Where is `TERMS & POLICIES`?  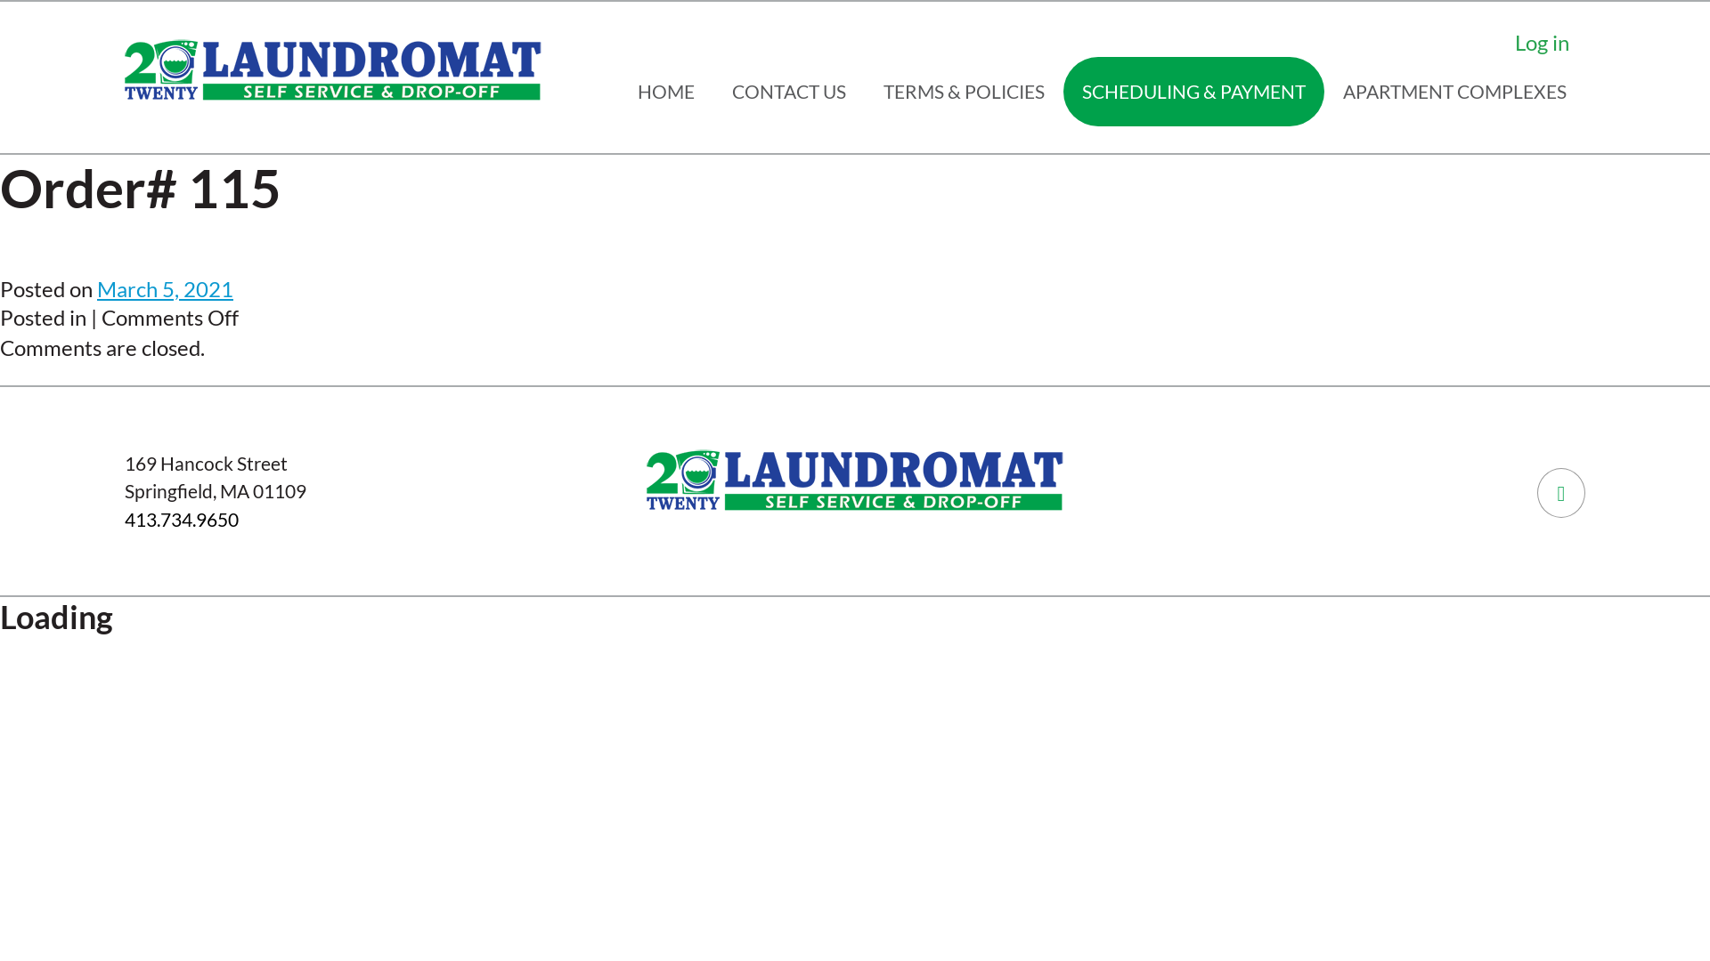
TERMS & POLICIES is located at coordinates (964, 92).